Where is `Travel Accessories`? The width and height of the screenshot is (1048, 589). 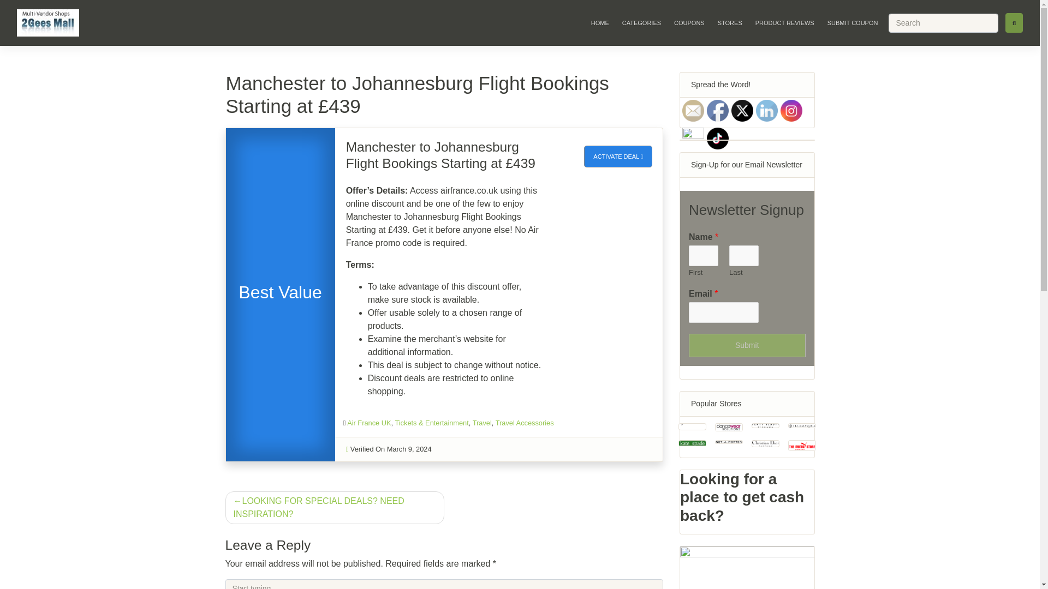
Travel Accessories is located at coordinates (525, 423).